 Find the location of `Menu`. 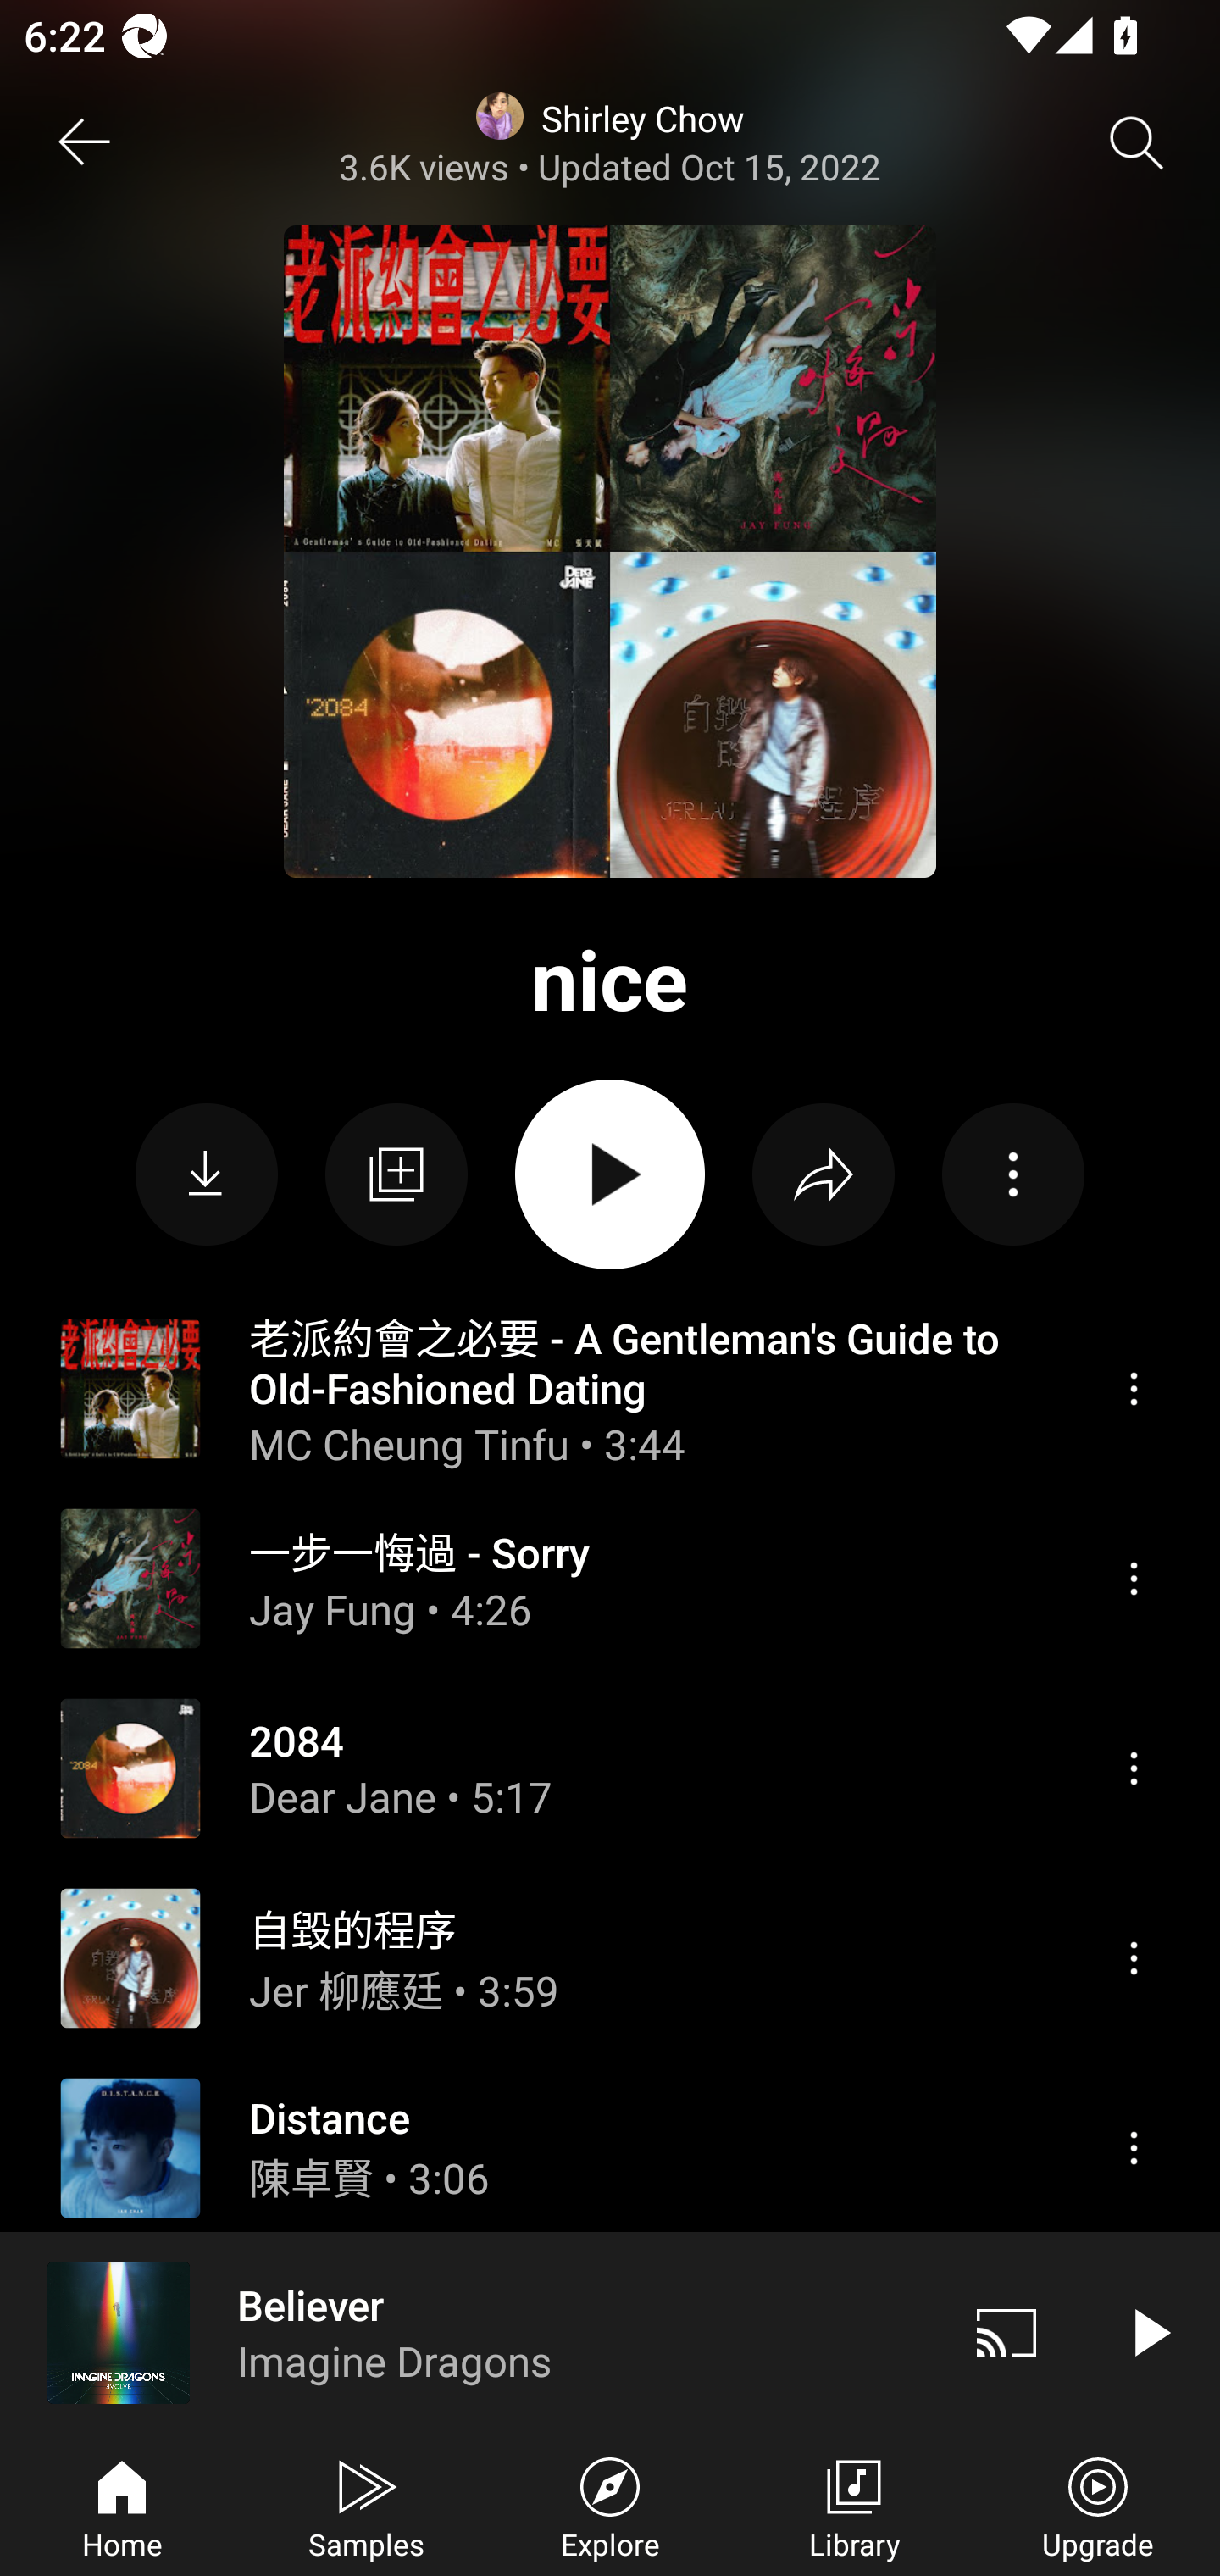

Menu is located at coordinates (1134, 1388).